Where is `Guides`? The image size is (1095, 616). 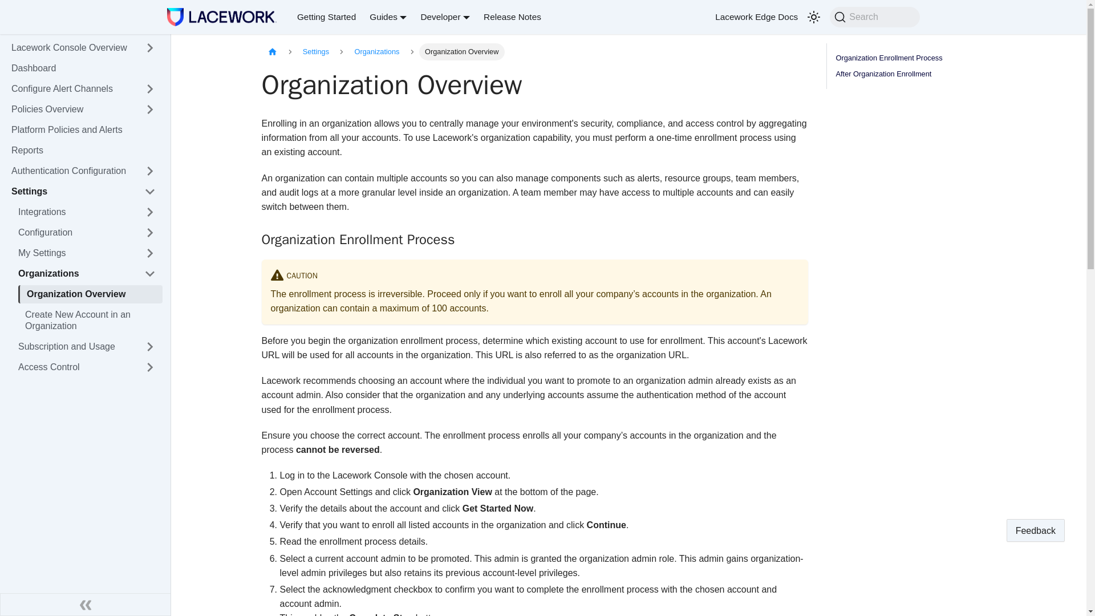
Guides is located at coordinates (388, 16).